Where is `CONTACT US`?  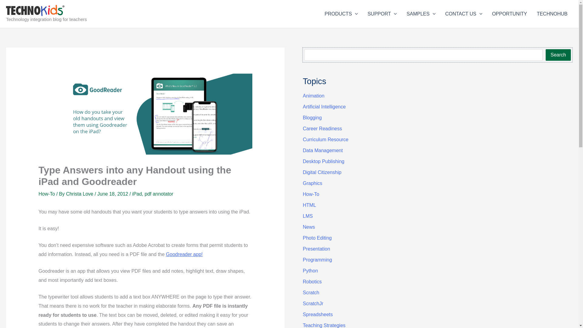 CONTACT US is located at coordinates (463, 14).